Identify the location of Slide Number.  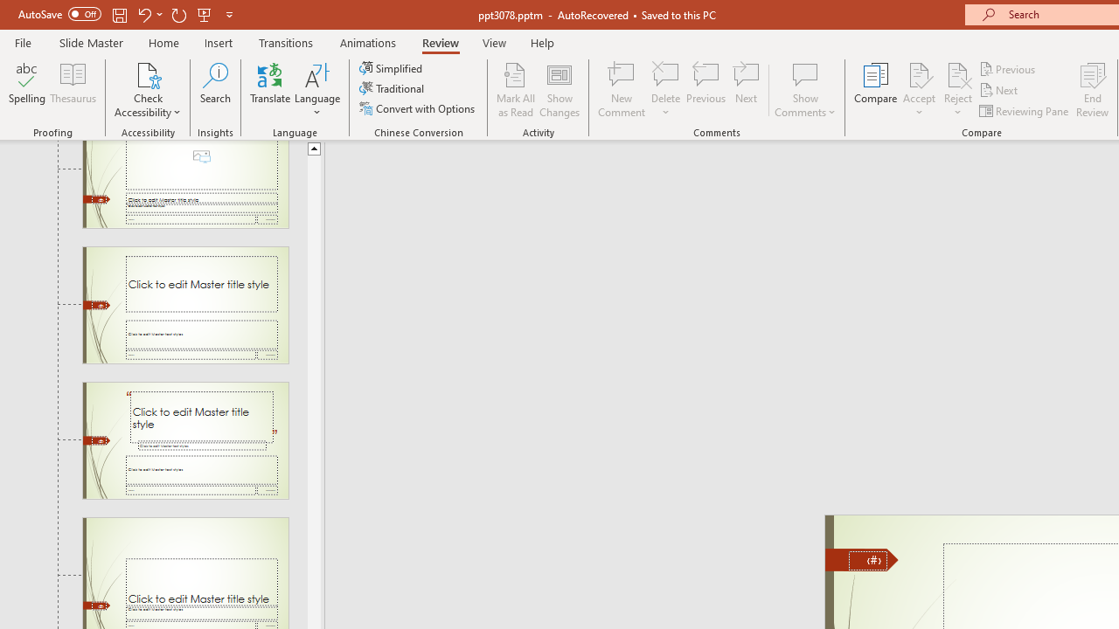
(868, 561).